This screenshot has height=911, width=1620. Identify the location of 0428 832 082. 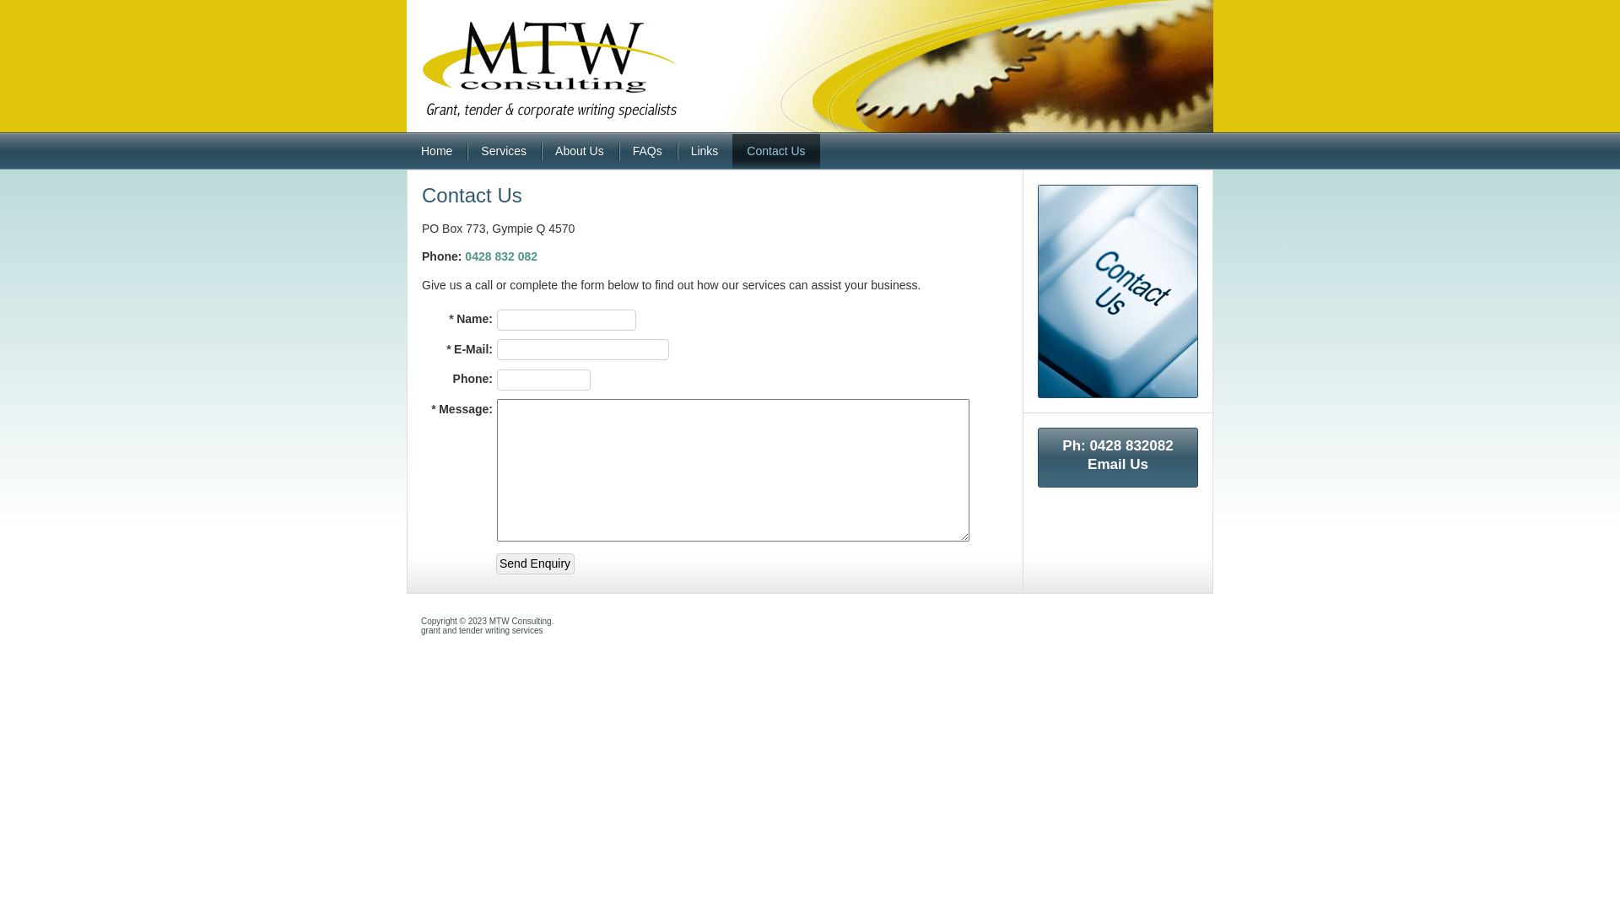
(501, 256).